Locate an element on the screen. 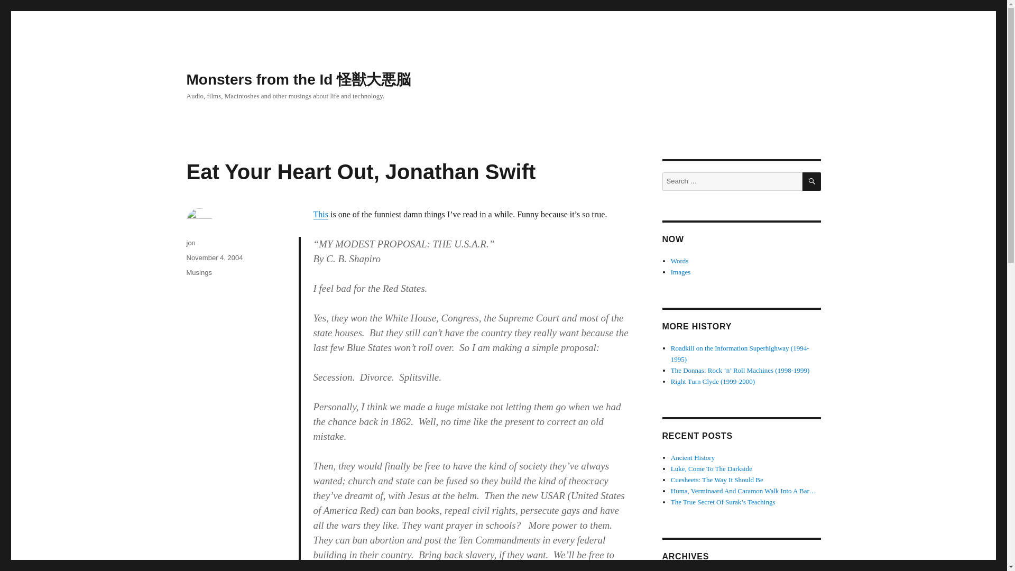 The width and height of the screenshot is (1015, 571). This is located at coordinates (320, 214).